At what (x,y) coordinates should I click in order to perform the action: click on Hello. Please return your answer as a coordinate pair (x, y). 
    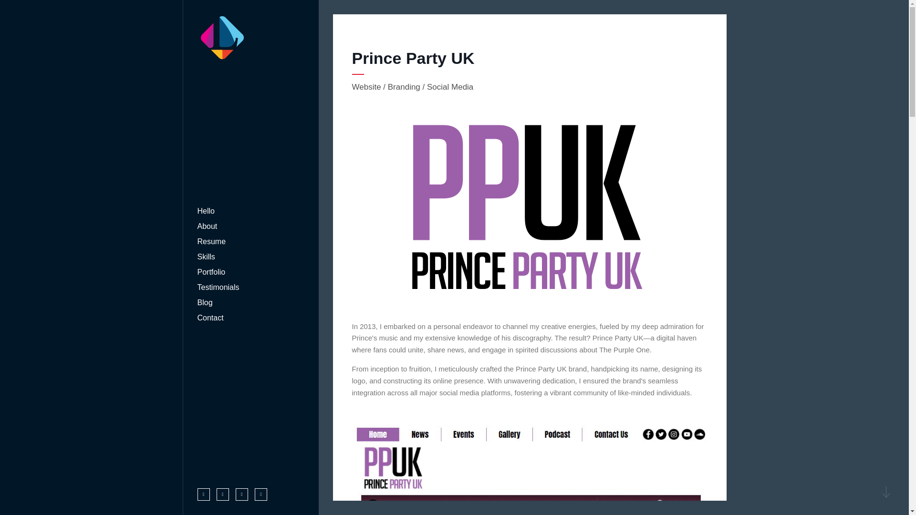
    Looking at the image, I should click on (206, 211).